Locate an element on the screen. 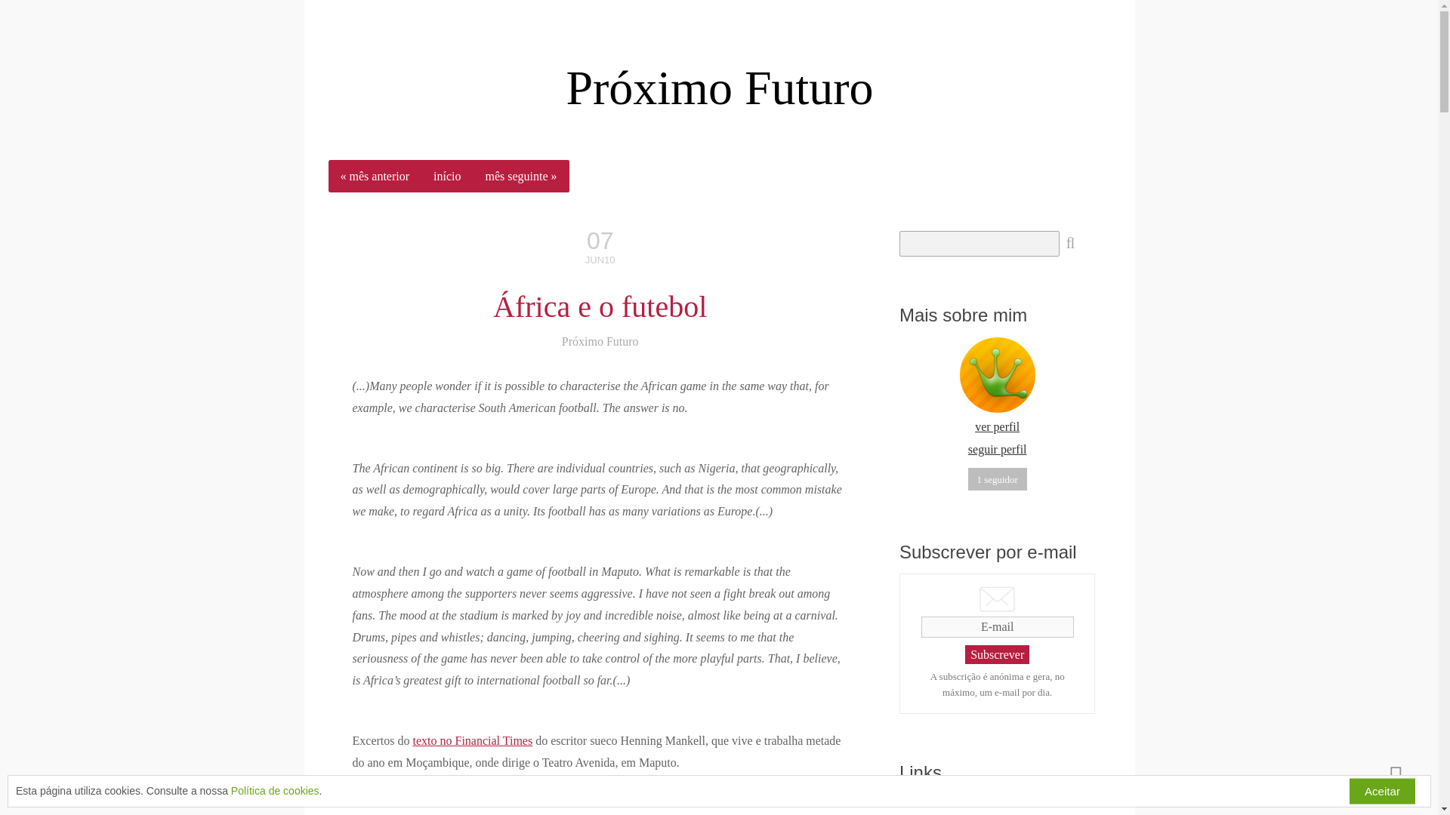  mundial de futebol is located at coordinates (435, 794).